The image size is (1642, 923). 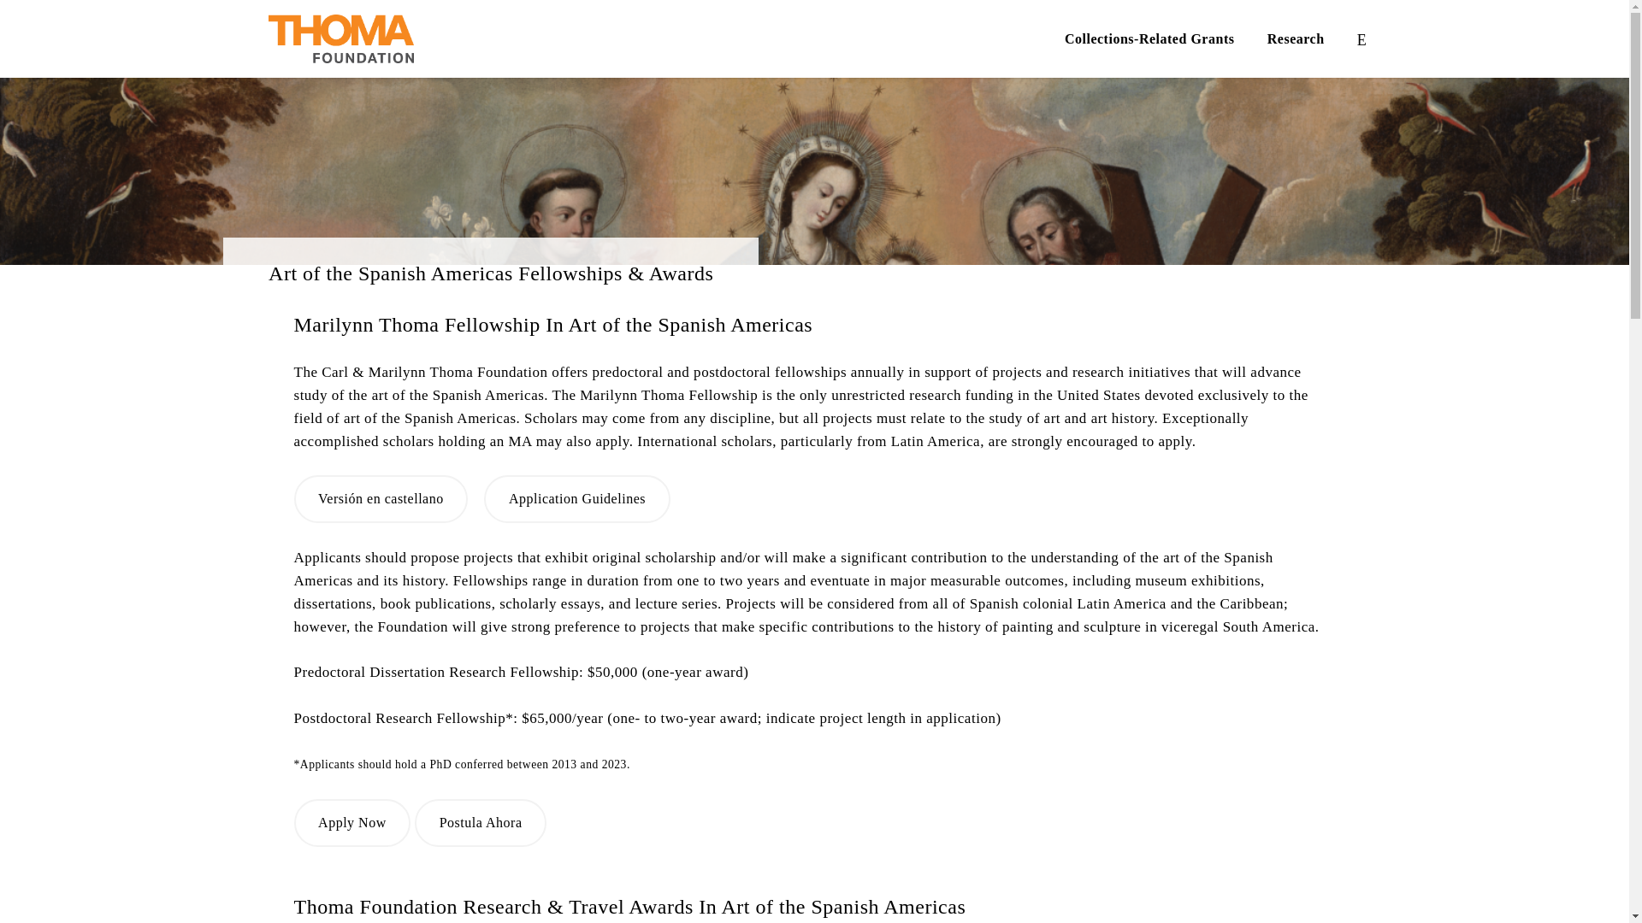 What do you see at coordinates (352, 823) in the screenshot?
I see `Apply Now` at bounding box center [352, 823].